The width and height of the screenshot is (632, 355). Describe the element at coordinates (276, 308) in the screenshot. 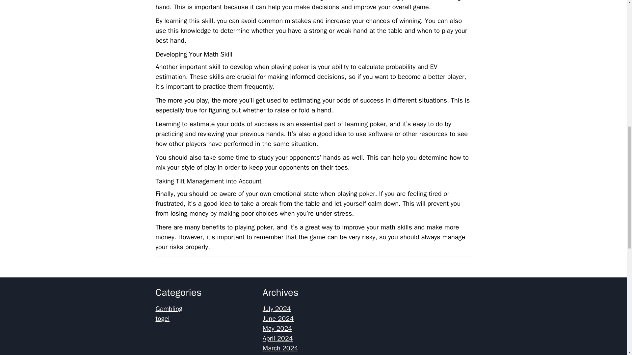

I see `July 2024` at that location.